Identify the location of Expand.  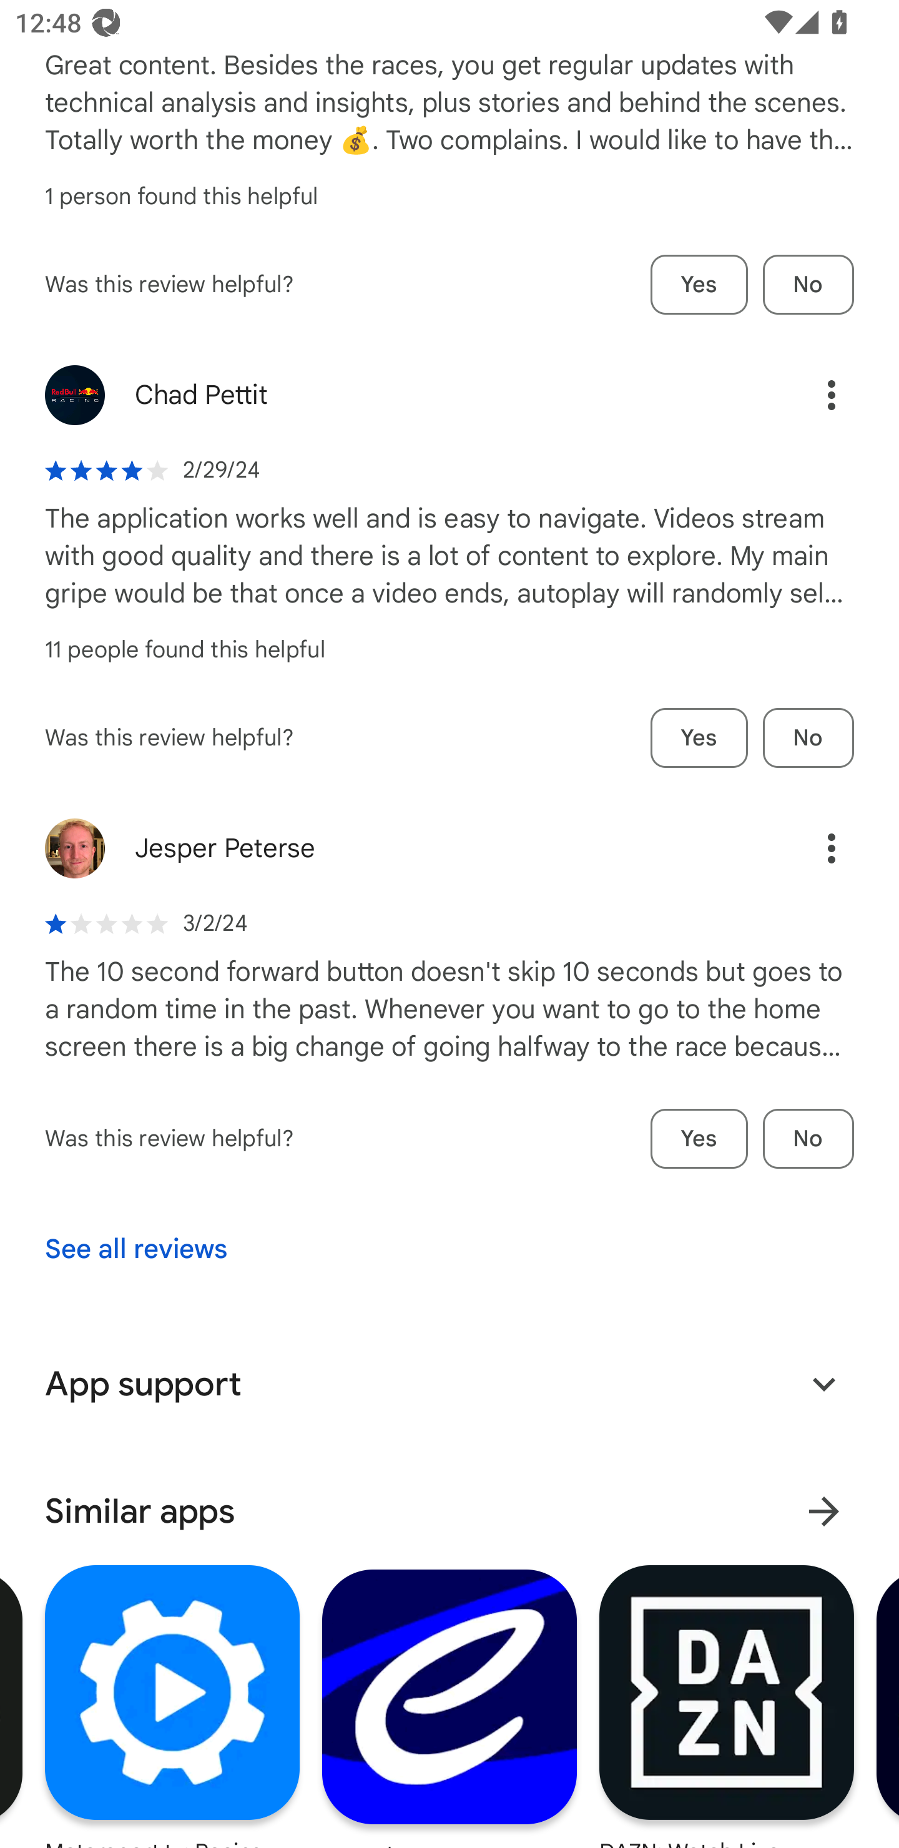
(824, 1384).